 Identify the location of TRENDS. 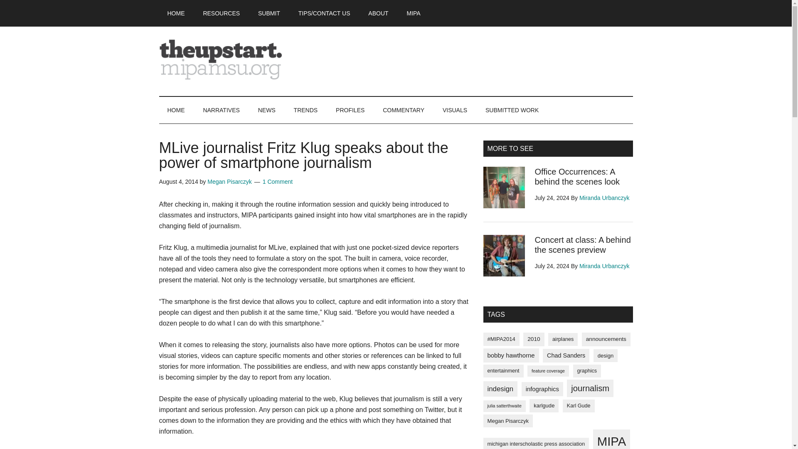
(306, 110).